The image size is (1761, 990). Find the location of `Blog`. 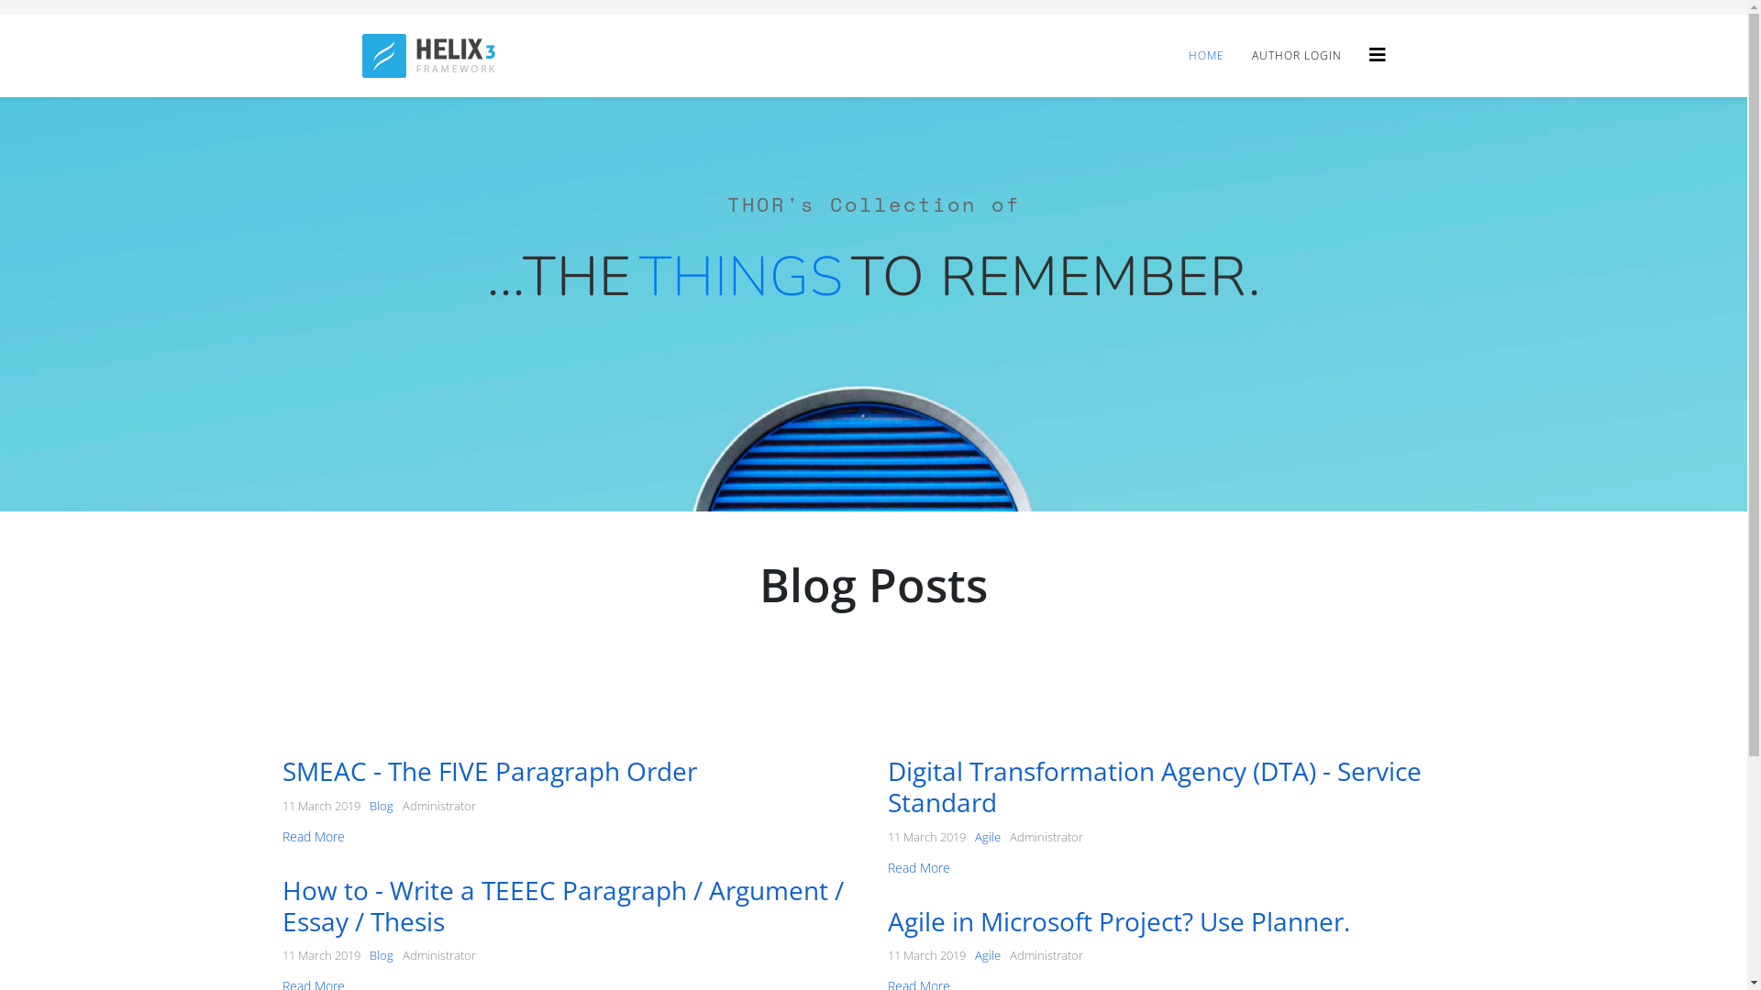

Blog is located at coordinates (381, 955).